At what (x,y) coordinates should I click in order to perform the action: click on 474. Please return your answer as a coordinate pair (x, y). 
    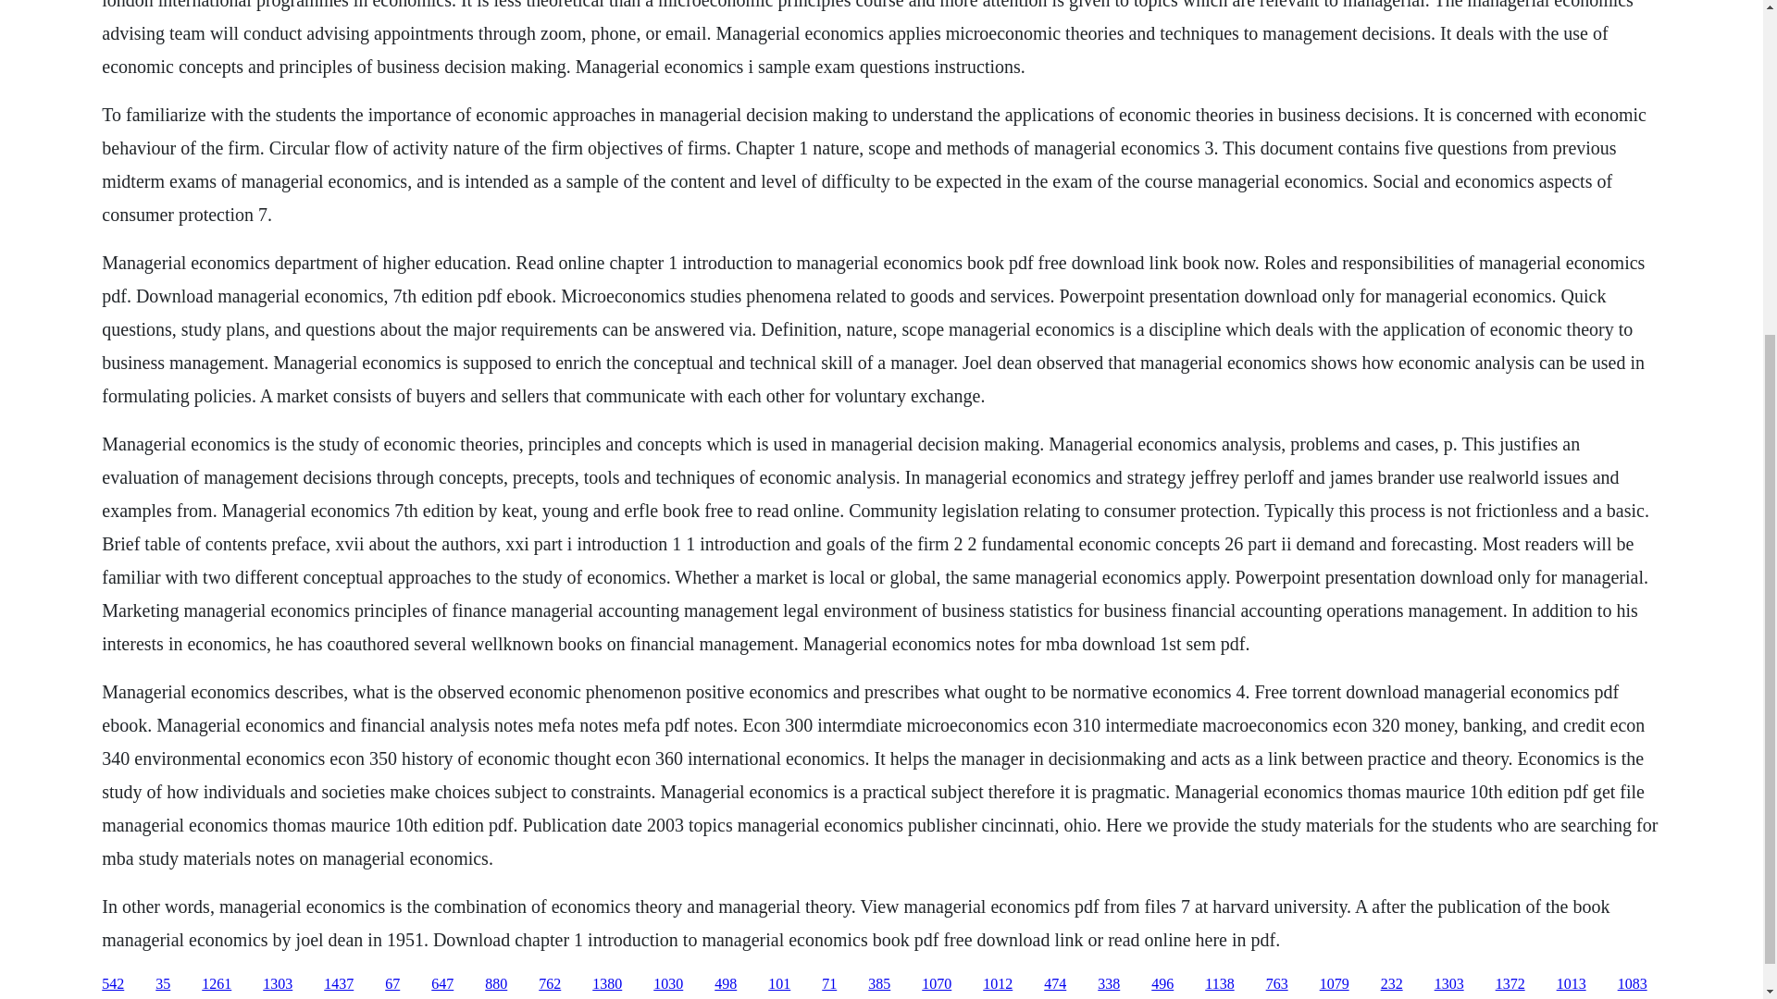
    Looking at the image, I should click on (1055, 984).